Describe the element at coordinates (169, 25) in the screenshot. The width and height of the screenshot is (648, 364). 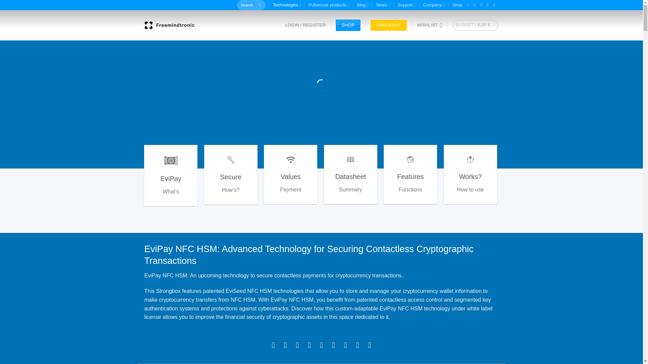
I see `Freemindtronic - Take back control, take back power` at that location.